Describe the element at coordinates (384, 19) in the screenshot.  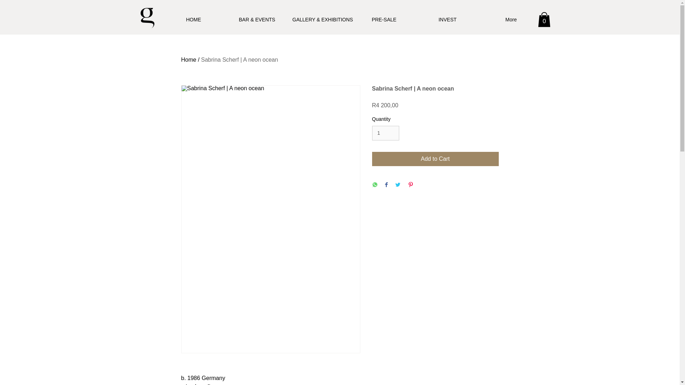
I see `PRE-SALE` at that location.